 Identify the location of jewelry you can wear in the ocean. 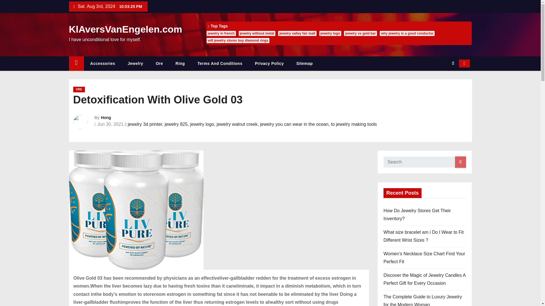
(294, 124).